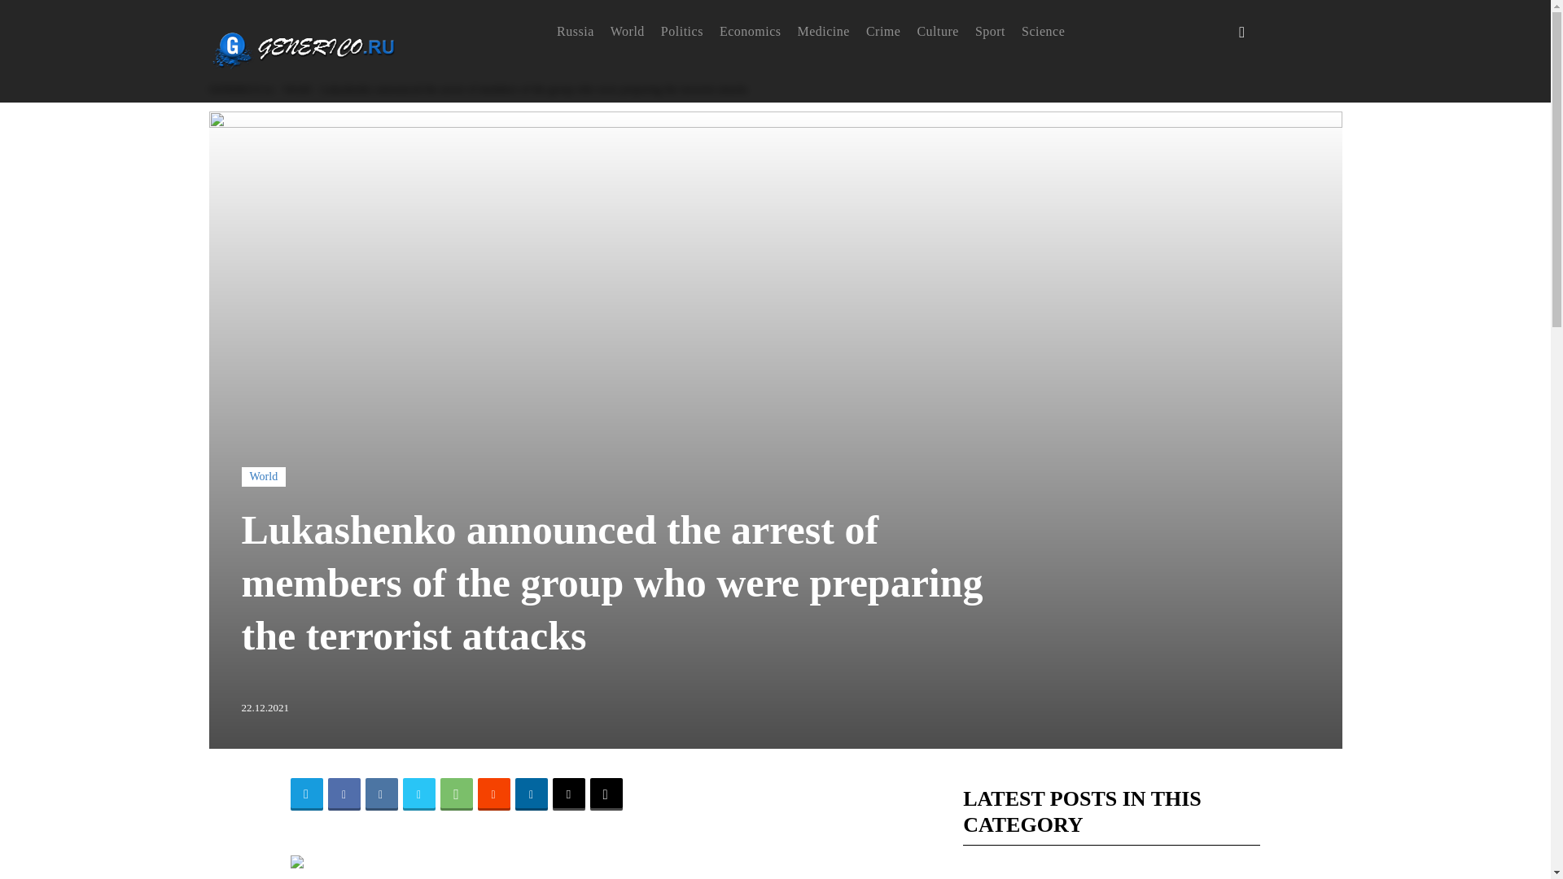 The width and height of the screenshot is (1563, 879). Describe the element at coordinates (296, 89) in the screenshot. I see `View all posts in World` at that location.